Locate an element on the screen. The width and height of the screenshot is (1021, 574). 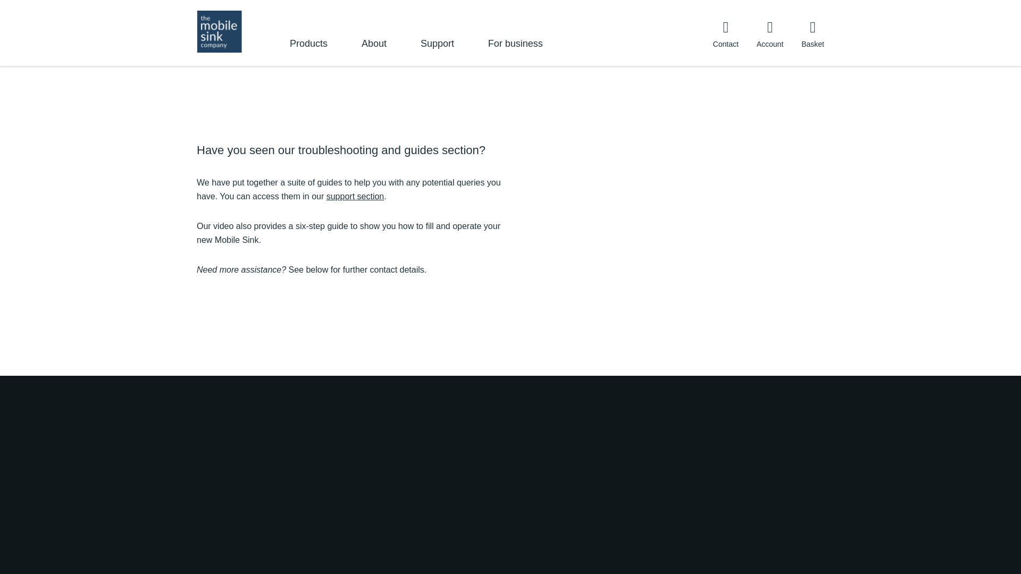
Account is located at coordinates (770, 33).